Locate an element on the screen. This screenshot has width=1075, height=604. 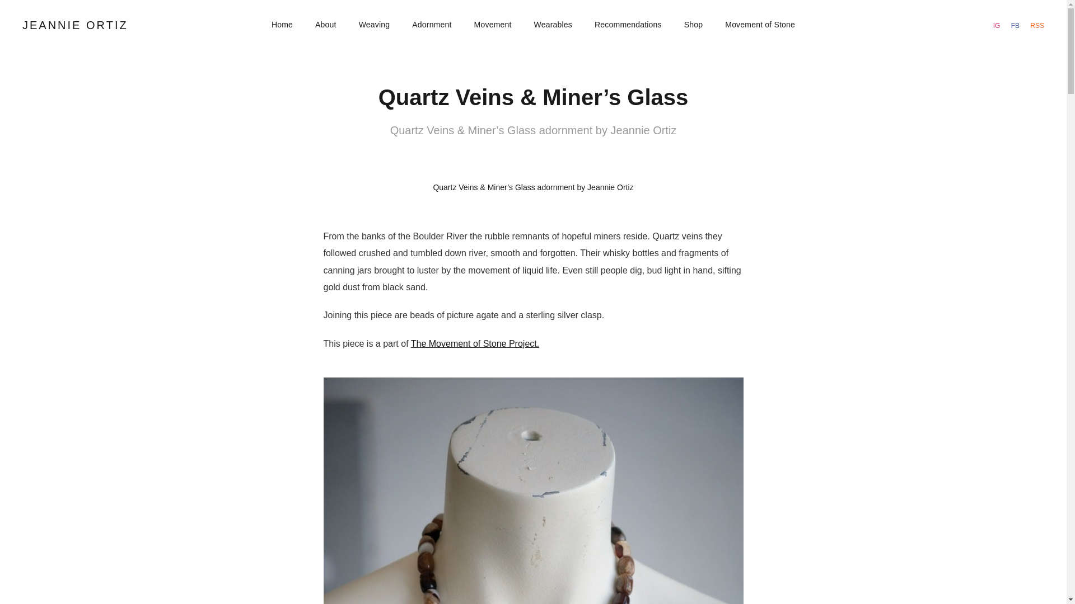
FB is located at coordinates (1016, 26).